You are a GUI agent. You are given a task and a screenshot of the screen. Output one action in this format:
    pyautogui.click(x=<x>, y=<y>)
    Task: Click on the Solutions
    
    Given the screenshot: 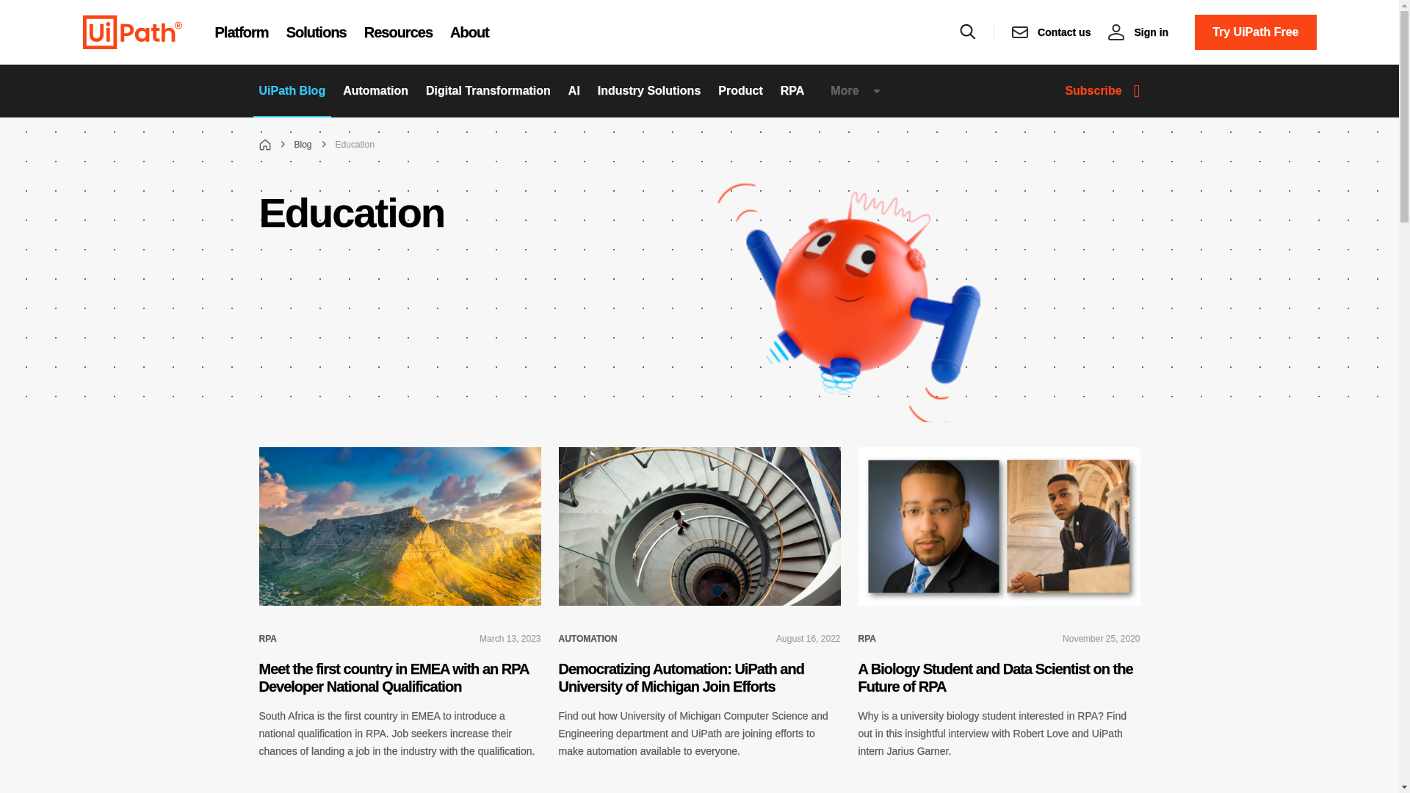 What is the action you would take?
    pyautogui.click(x=316, y=32)
    